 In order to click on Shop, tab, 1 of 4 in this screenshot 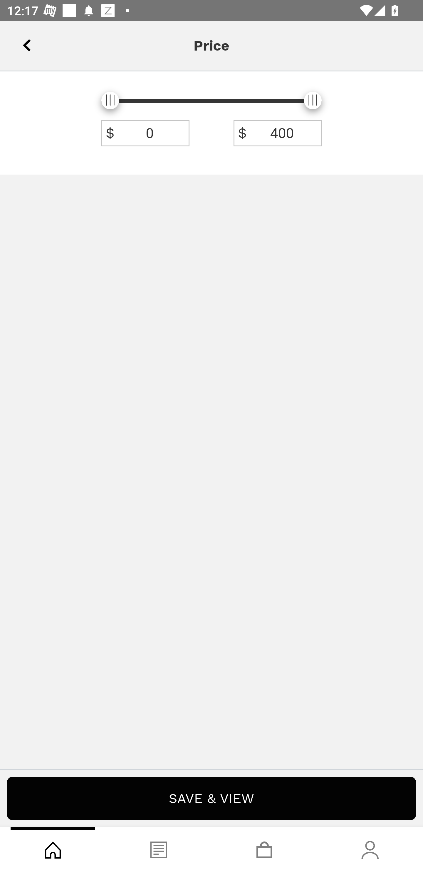, I will do `click(53, 849)`.